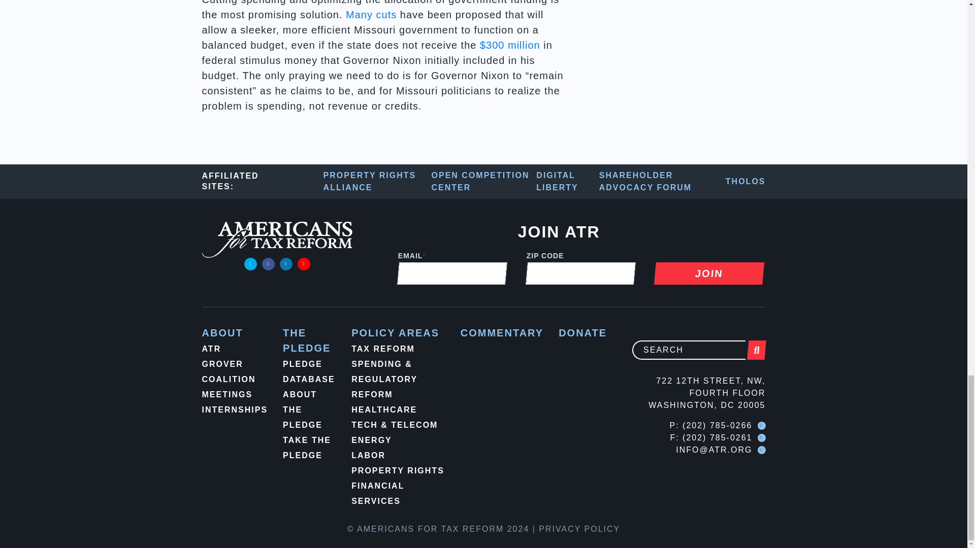 This screenshot has width=975, height=548. I want to click on Join, so click(708, 273).